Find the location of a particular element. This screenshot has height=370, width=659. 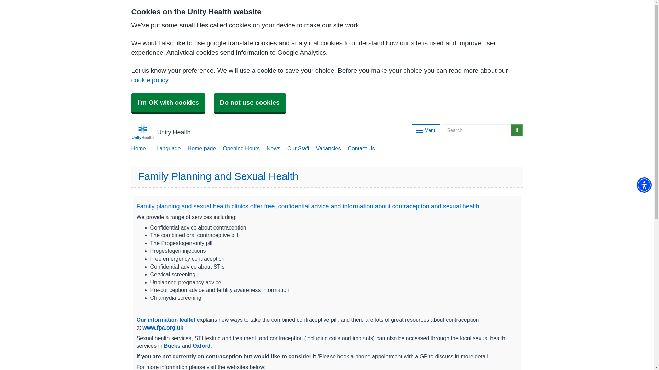

Home is located at coordinates (139, 149).